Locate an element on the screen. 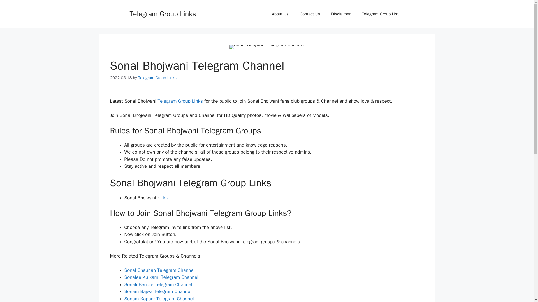 The width and height of the screenshot is (538, 302). About Us is located at coordinates (280, 14).